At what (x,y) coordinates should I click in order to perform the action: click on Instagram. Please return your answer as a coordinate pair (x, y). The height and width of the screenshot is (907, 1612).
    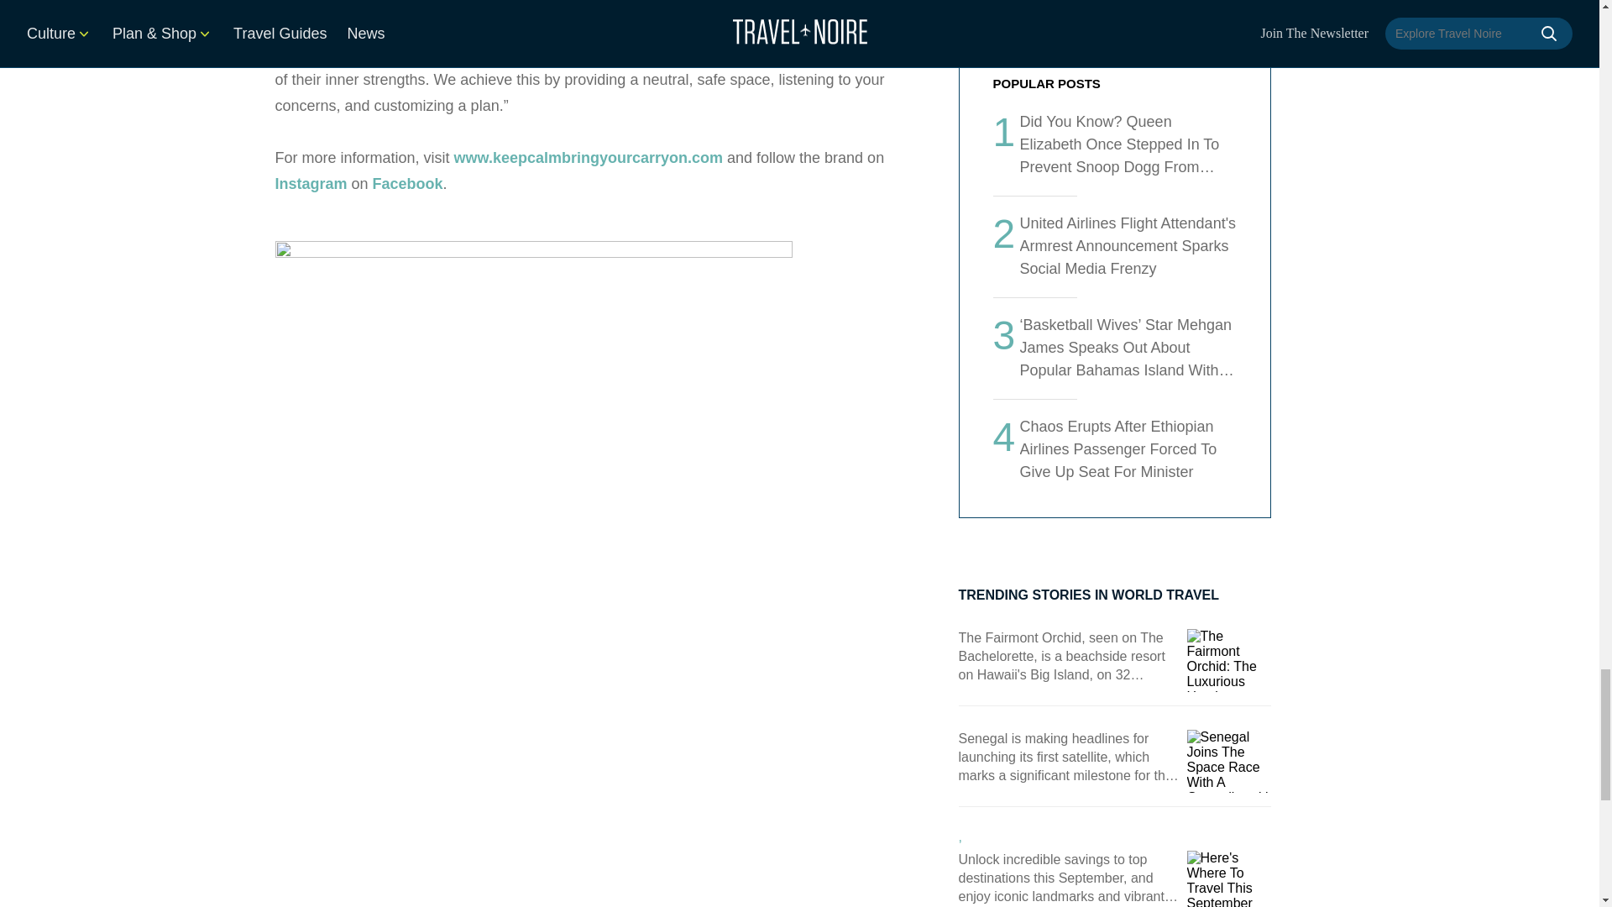
    Looking at the image, I should click on (311, 183).